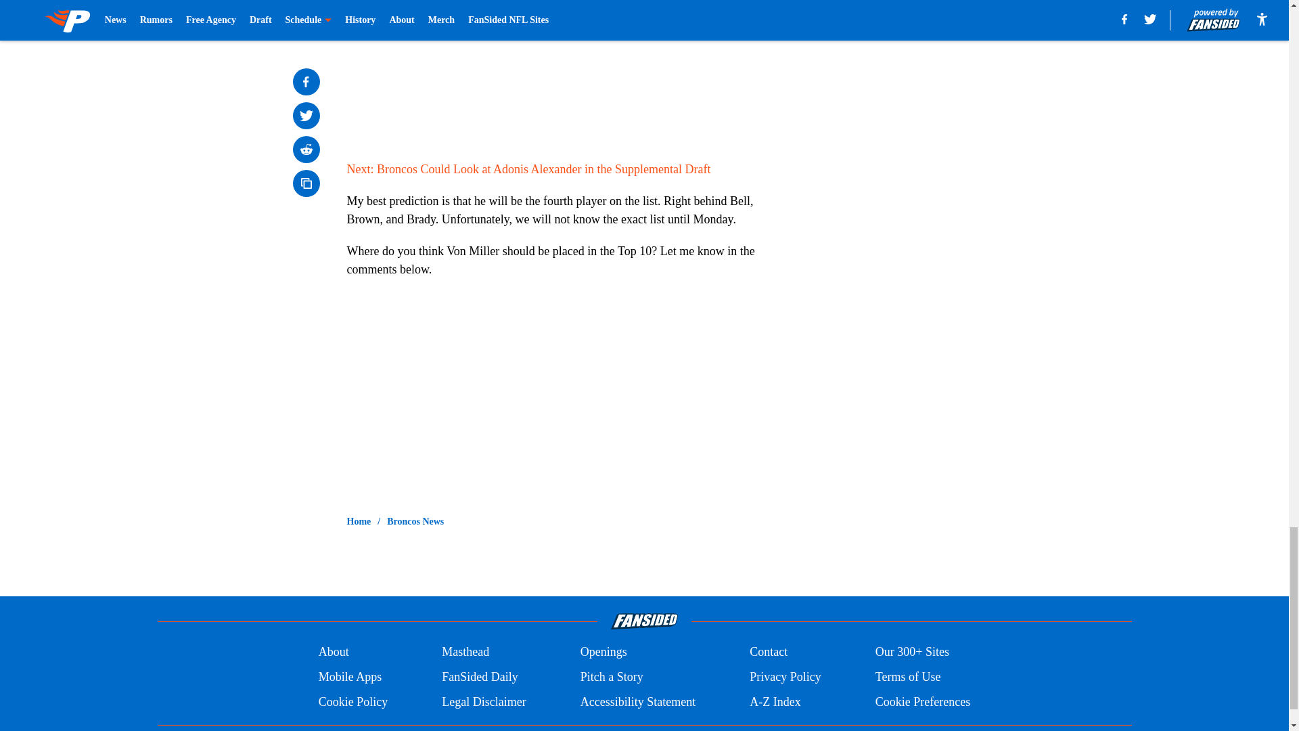 The height and width of the screenshot is (731, 1299). I want to click on About, so click(334, 652).